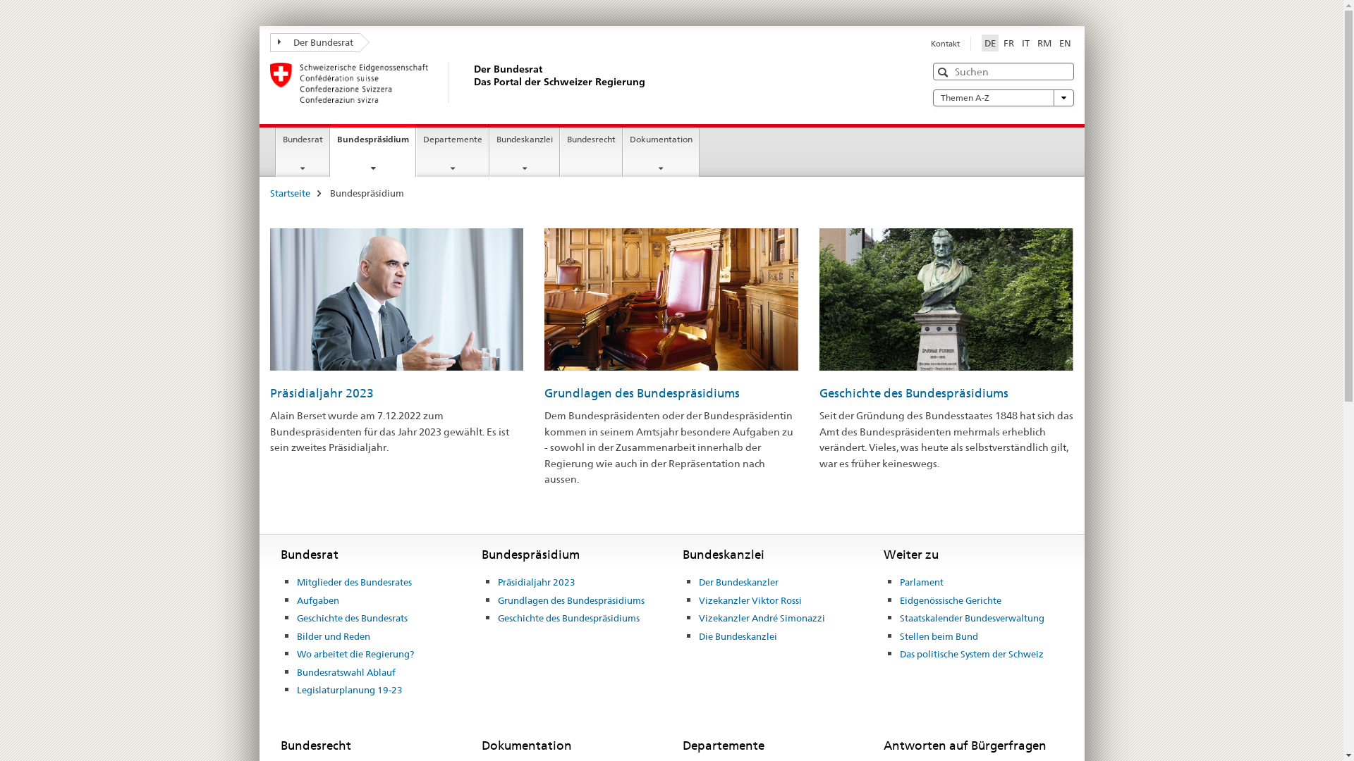 This screenshot has width=1354, height=761. What do you see at coordinates (1065, 43) in the screenshot?
I see `EN` at bounding box center [1065, 43].